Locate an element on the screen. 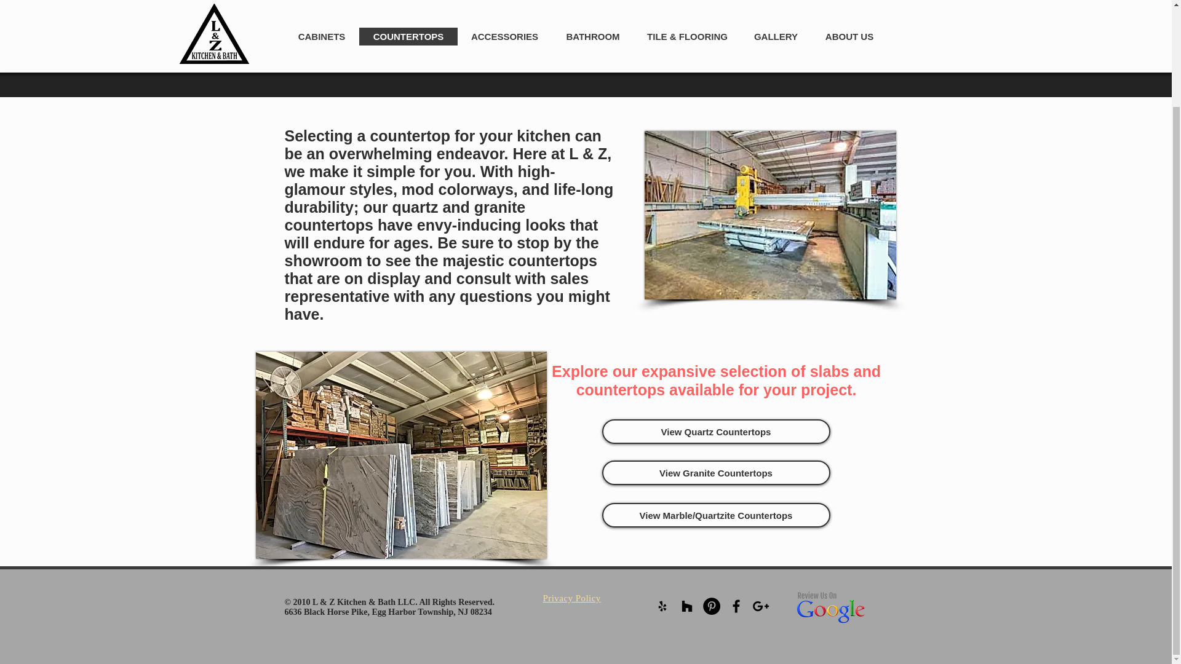 The image size is (1181, 664). View Granite Countertops is located at coordinates (715, 473).